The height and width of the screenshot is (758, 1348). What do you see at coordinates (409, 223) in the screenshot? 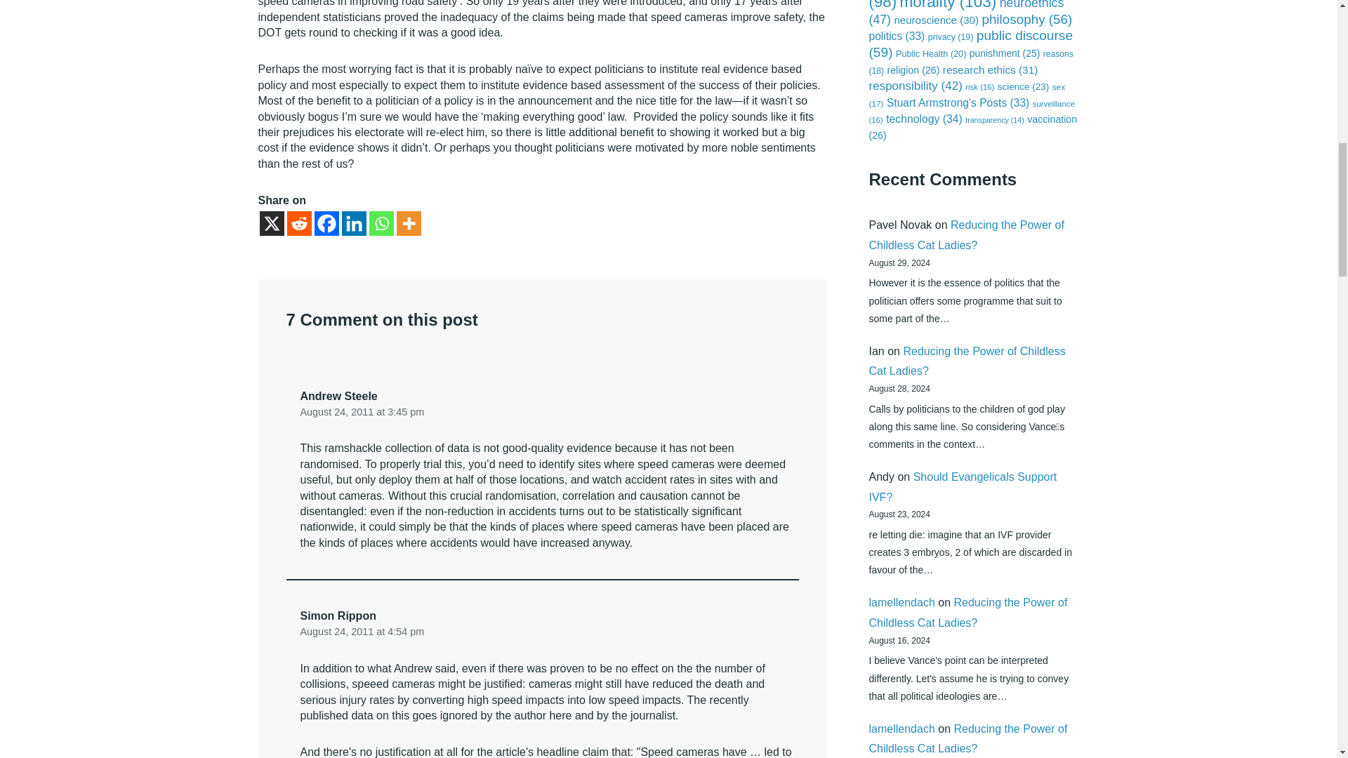
I see `More` at bounding box center [409, 223].